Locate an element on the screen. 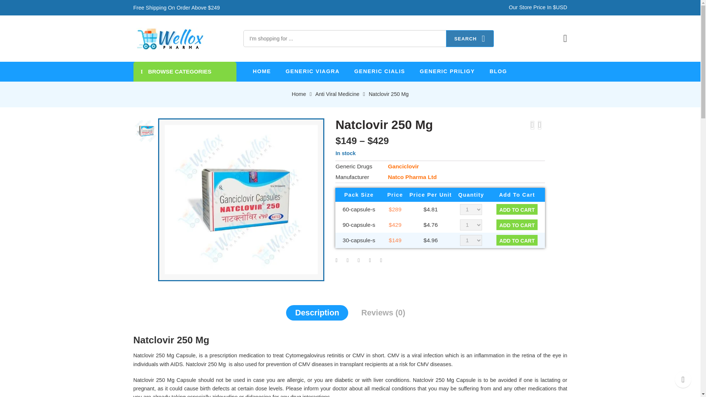 The image size is (706, 397). GENERIC CIALIS is located at coordinates (379, 71).